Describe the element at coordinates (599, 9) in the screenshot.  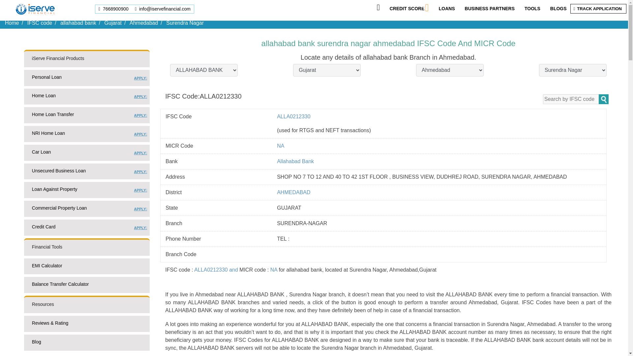
I see `Gujarat` at that location.